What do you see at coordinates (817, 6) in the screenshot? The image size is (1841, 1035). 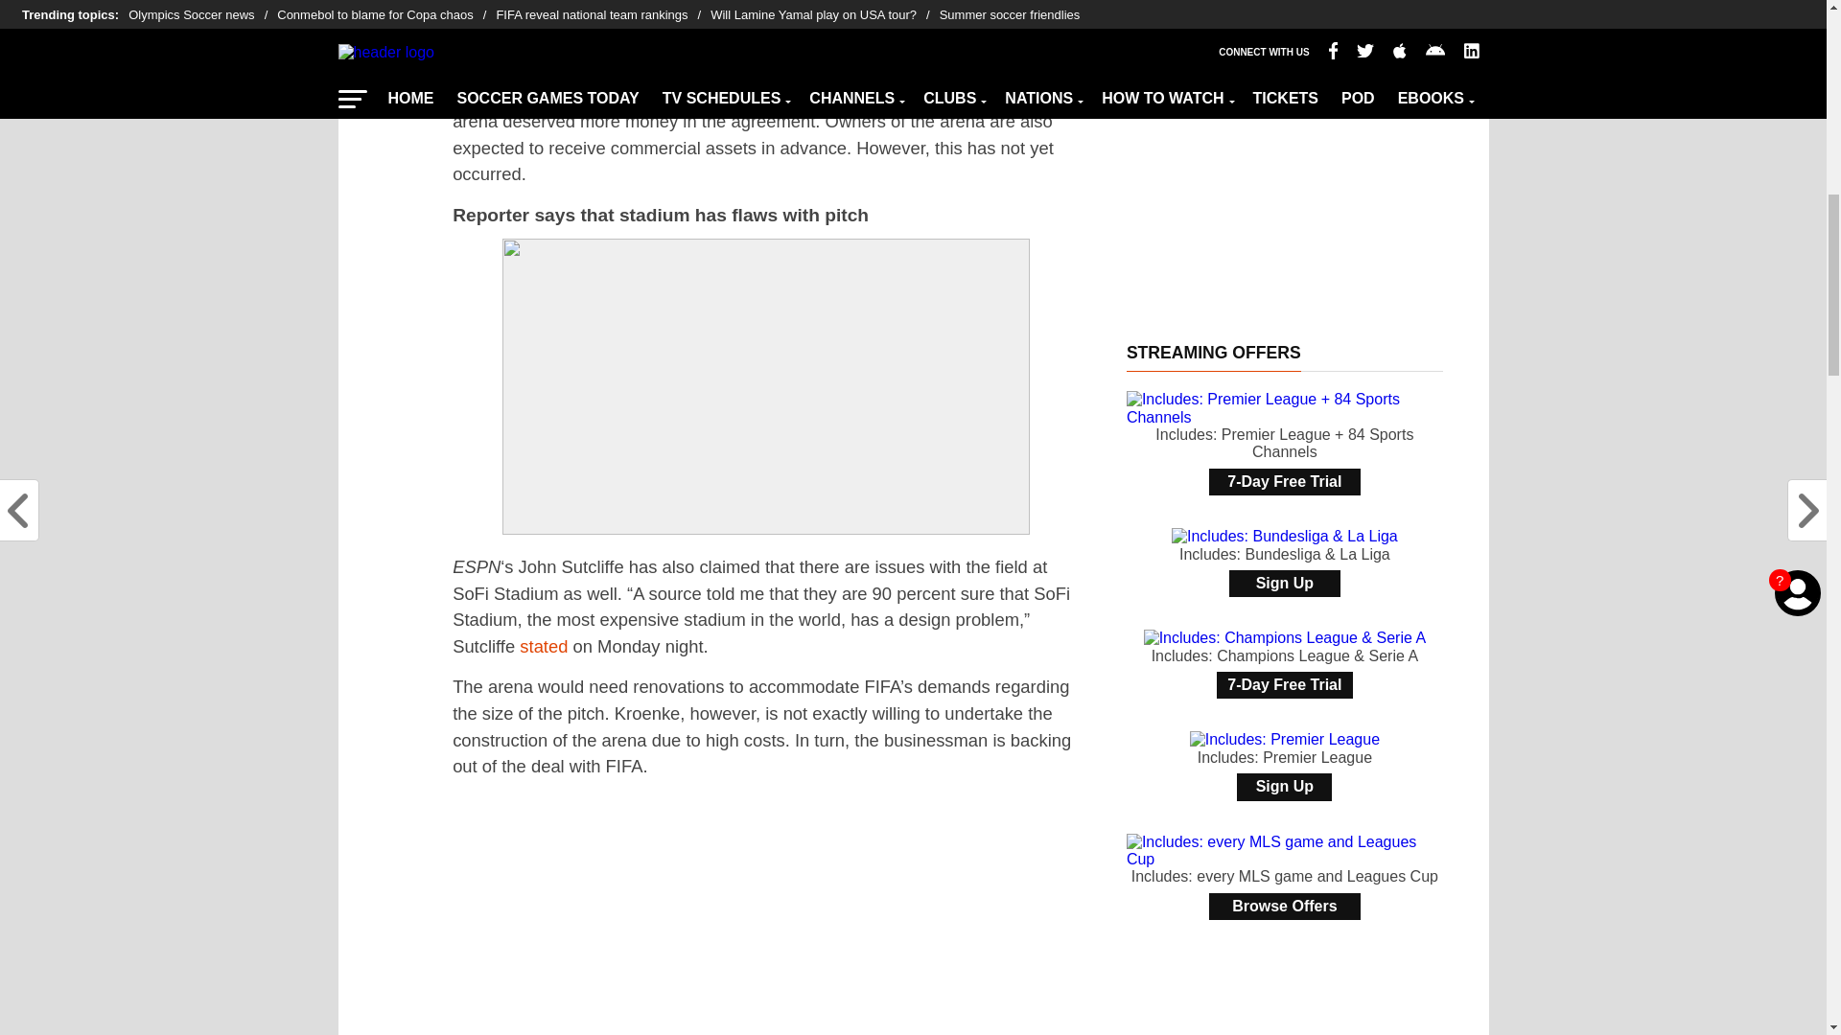 I see `Arsenal` at bounding box center [817, 6].